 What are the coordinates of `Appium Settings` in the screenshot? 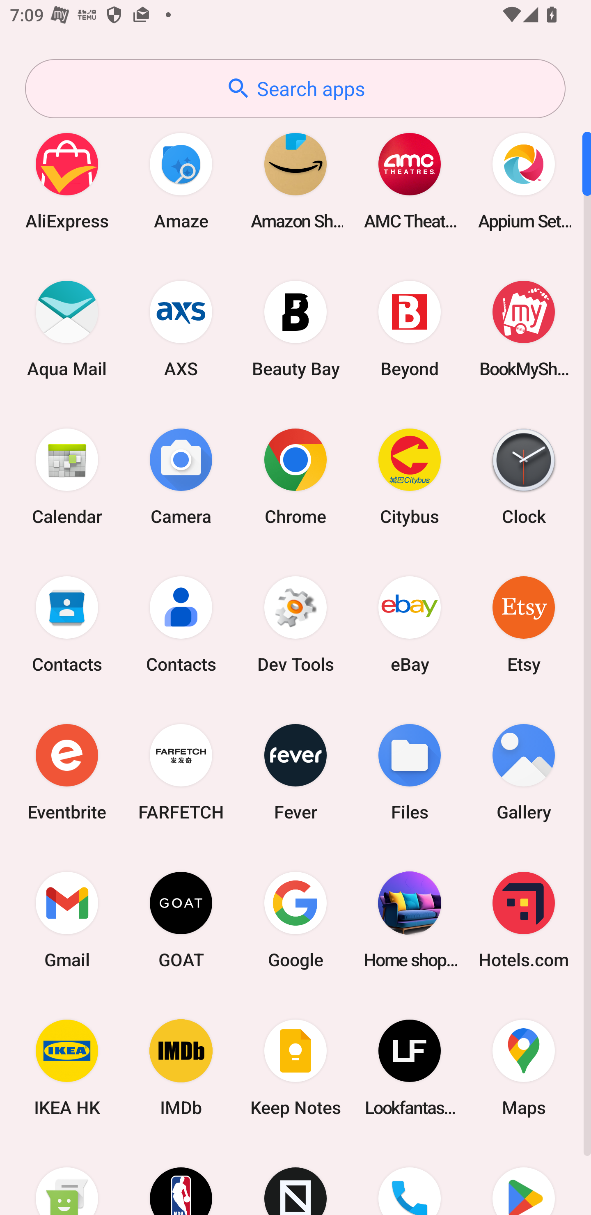 It's located at (524, 181).